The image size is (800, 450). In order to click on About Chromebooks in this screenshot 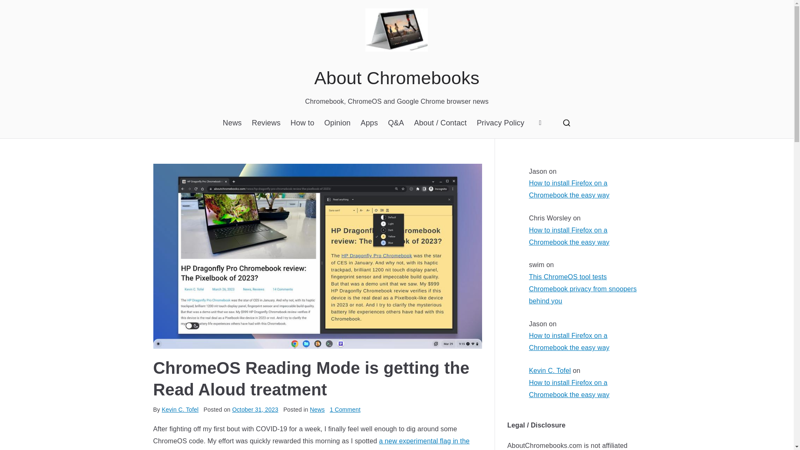, I will do `click(397, 77)`.